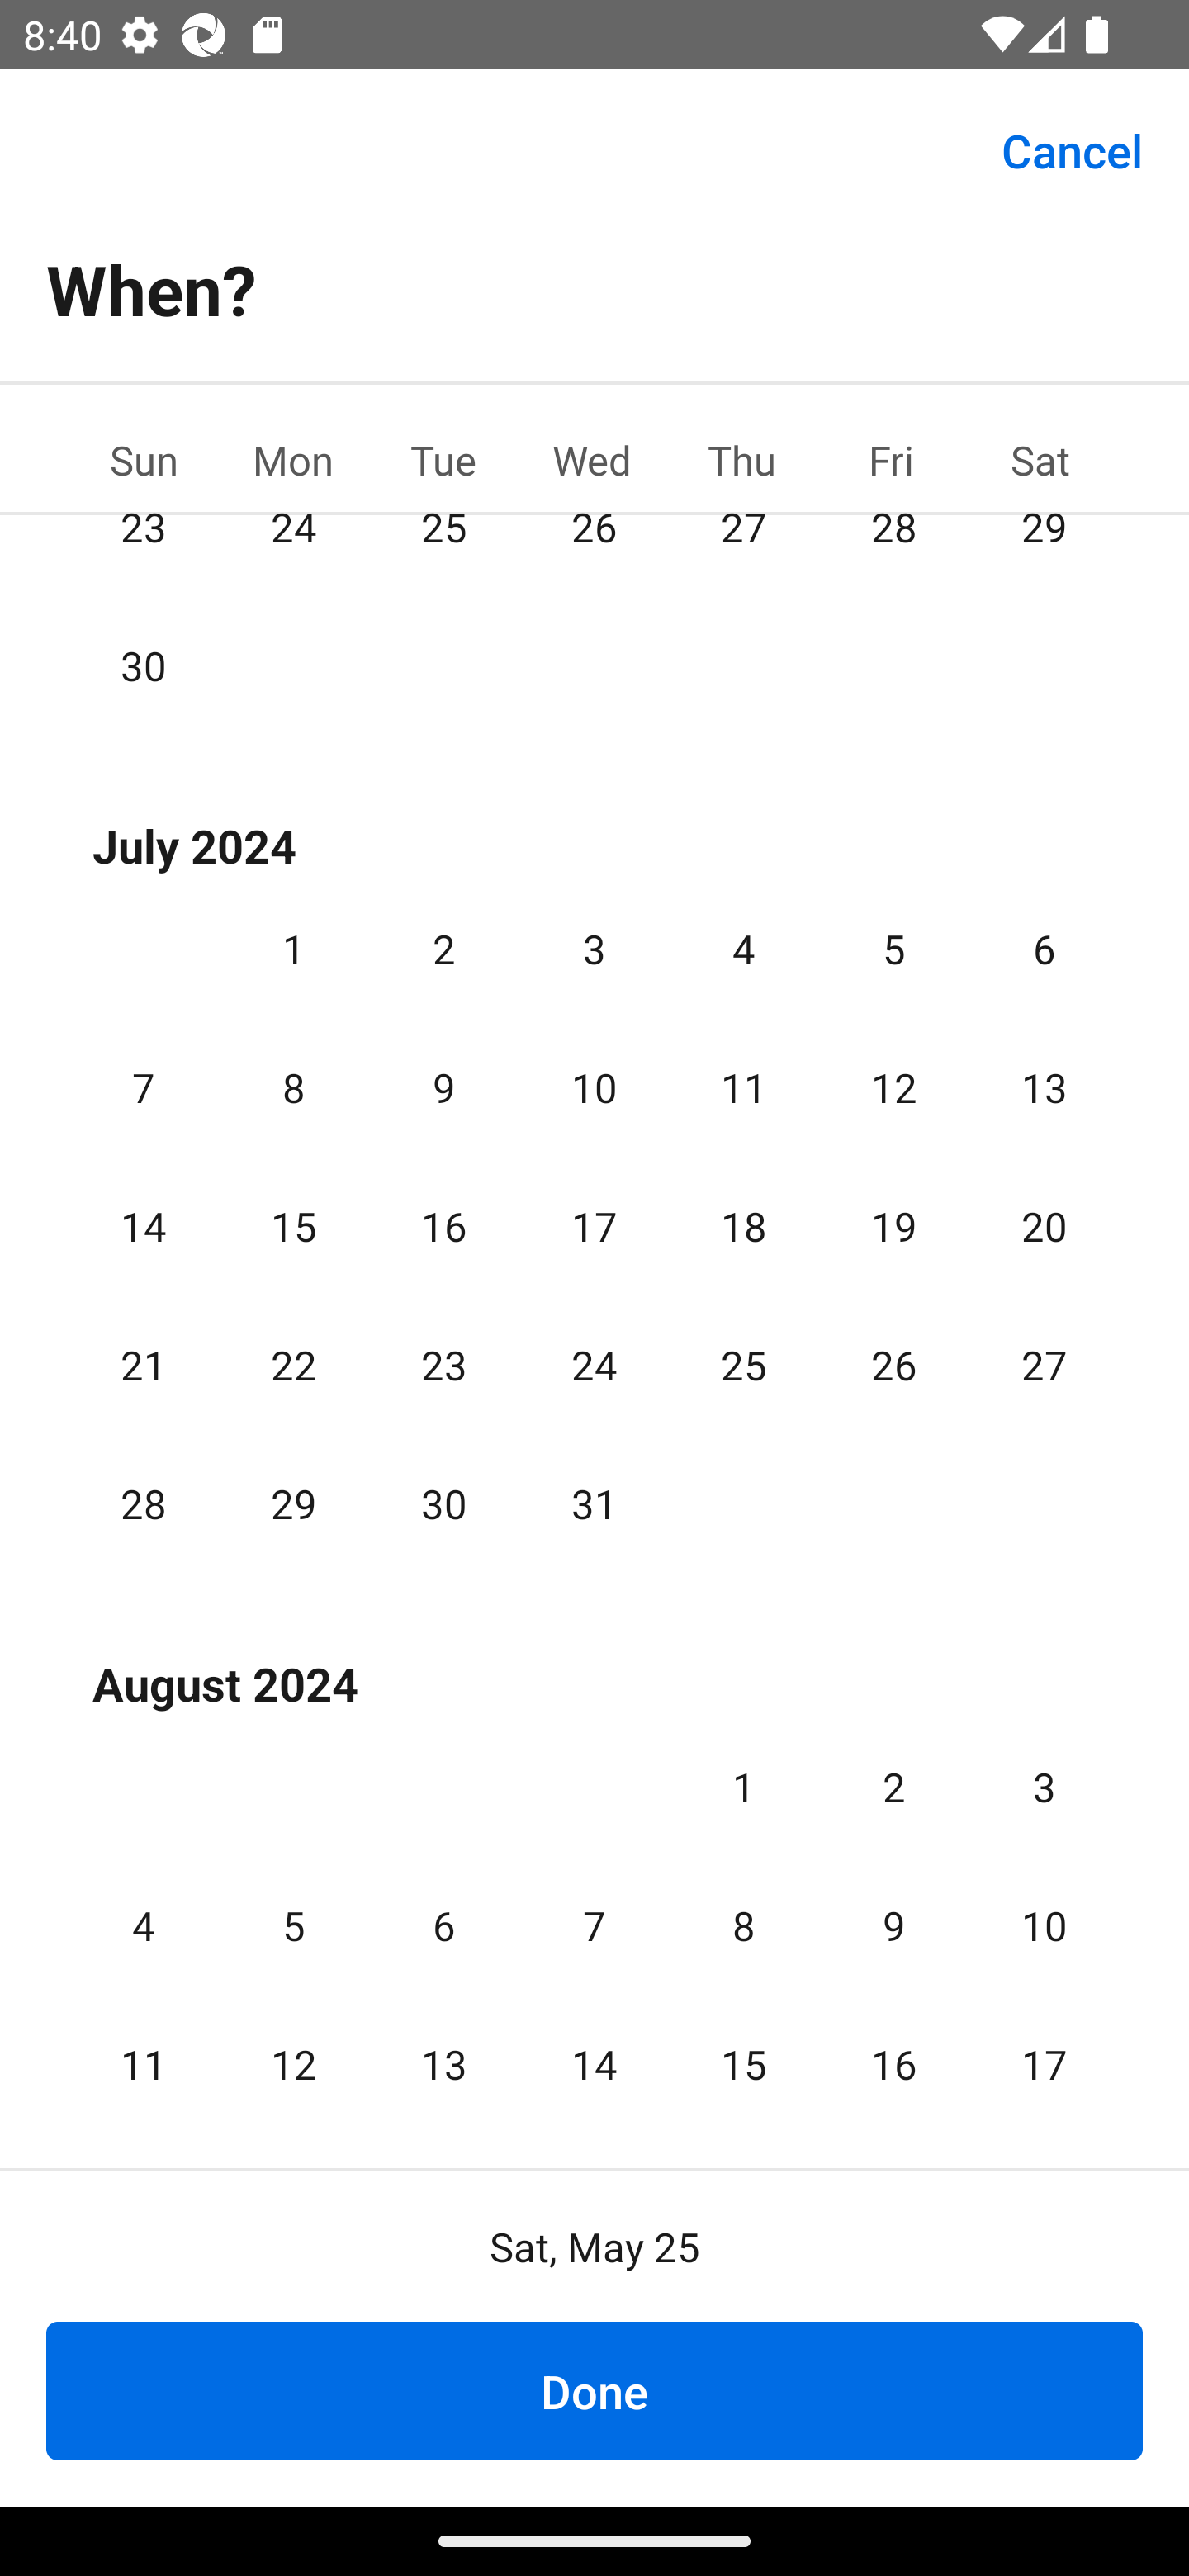 The height and width of the screenshot is (2576, 1189). What do you see at coordinates (594, 2390) in the screenshot?
I see `Done` at bounding box center [594, 2390].